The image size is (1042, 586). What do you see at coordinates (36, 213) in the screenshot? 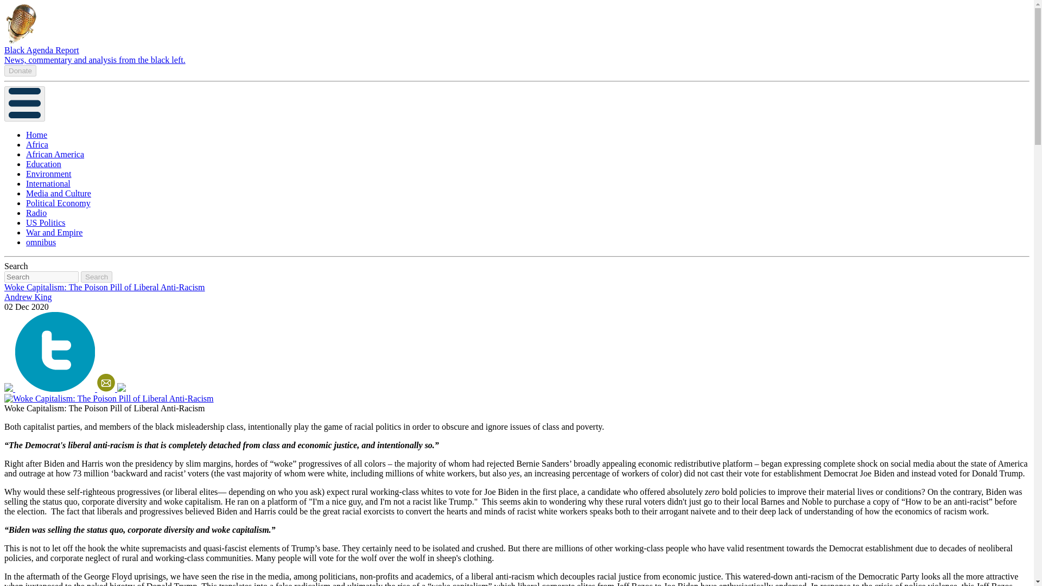
I see `Radio` at bounding box center [36, 213].